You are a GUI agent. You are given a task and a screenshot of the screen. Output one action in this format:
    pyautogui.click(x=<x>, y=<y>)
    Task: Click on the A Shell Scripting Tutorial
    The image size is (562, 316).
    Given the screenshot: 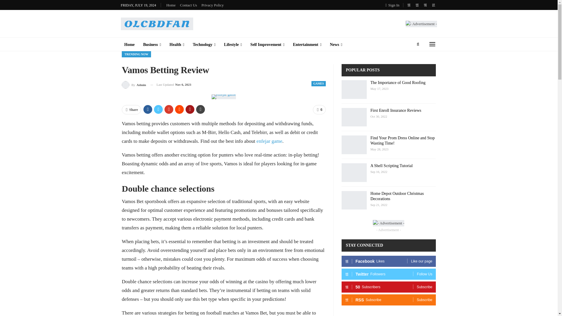 What is the action you would take?
    pyautogui.click(x=354, y=173)
    